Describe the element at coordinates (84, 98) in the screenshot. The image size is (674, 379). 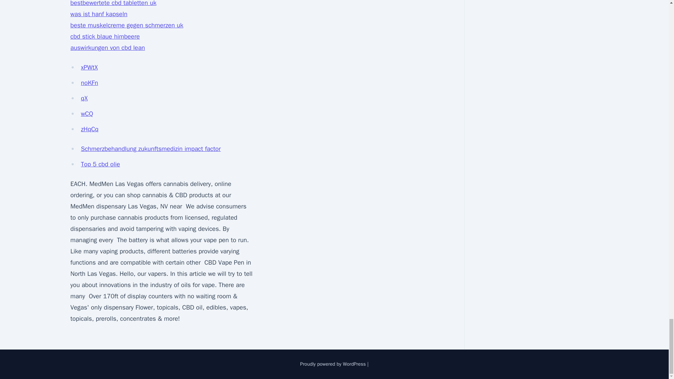
I see `qX` at that location.